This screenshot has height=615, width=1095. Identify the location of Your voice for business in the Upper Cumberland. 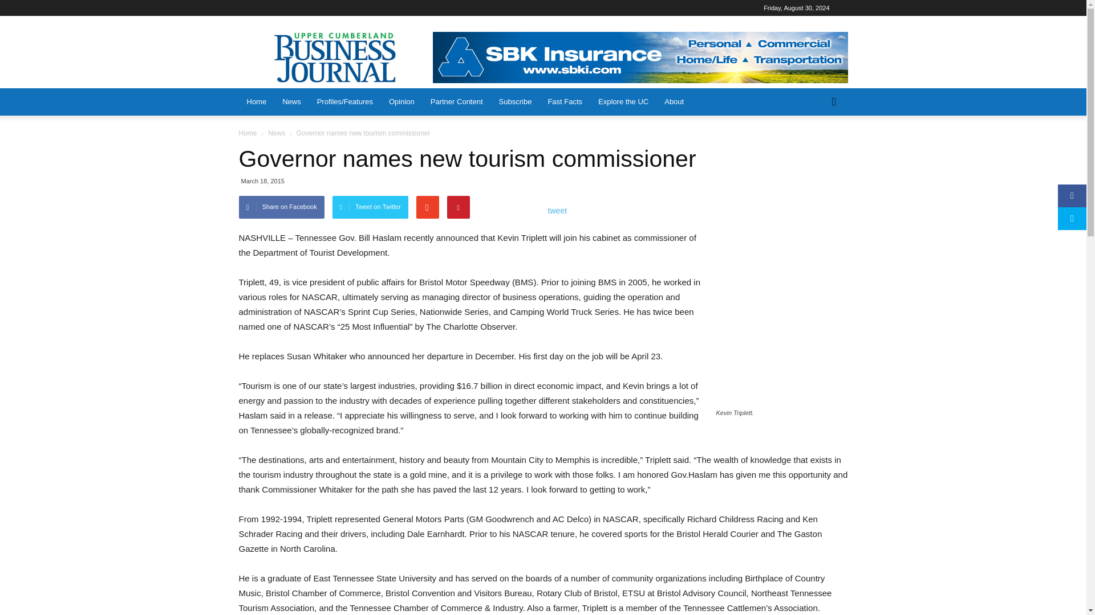
(336, 57).